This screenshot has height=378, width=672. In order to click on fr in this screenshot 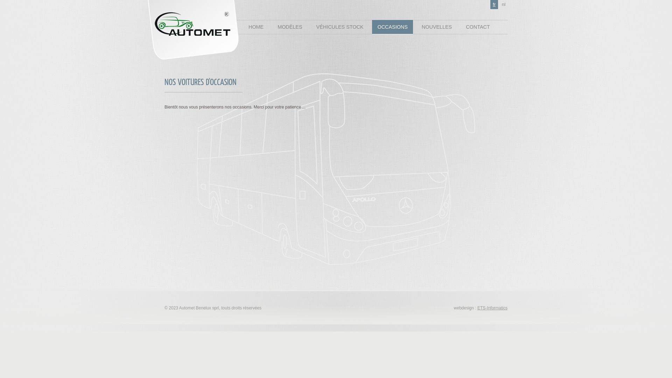, I will do `click(494, 5)`.